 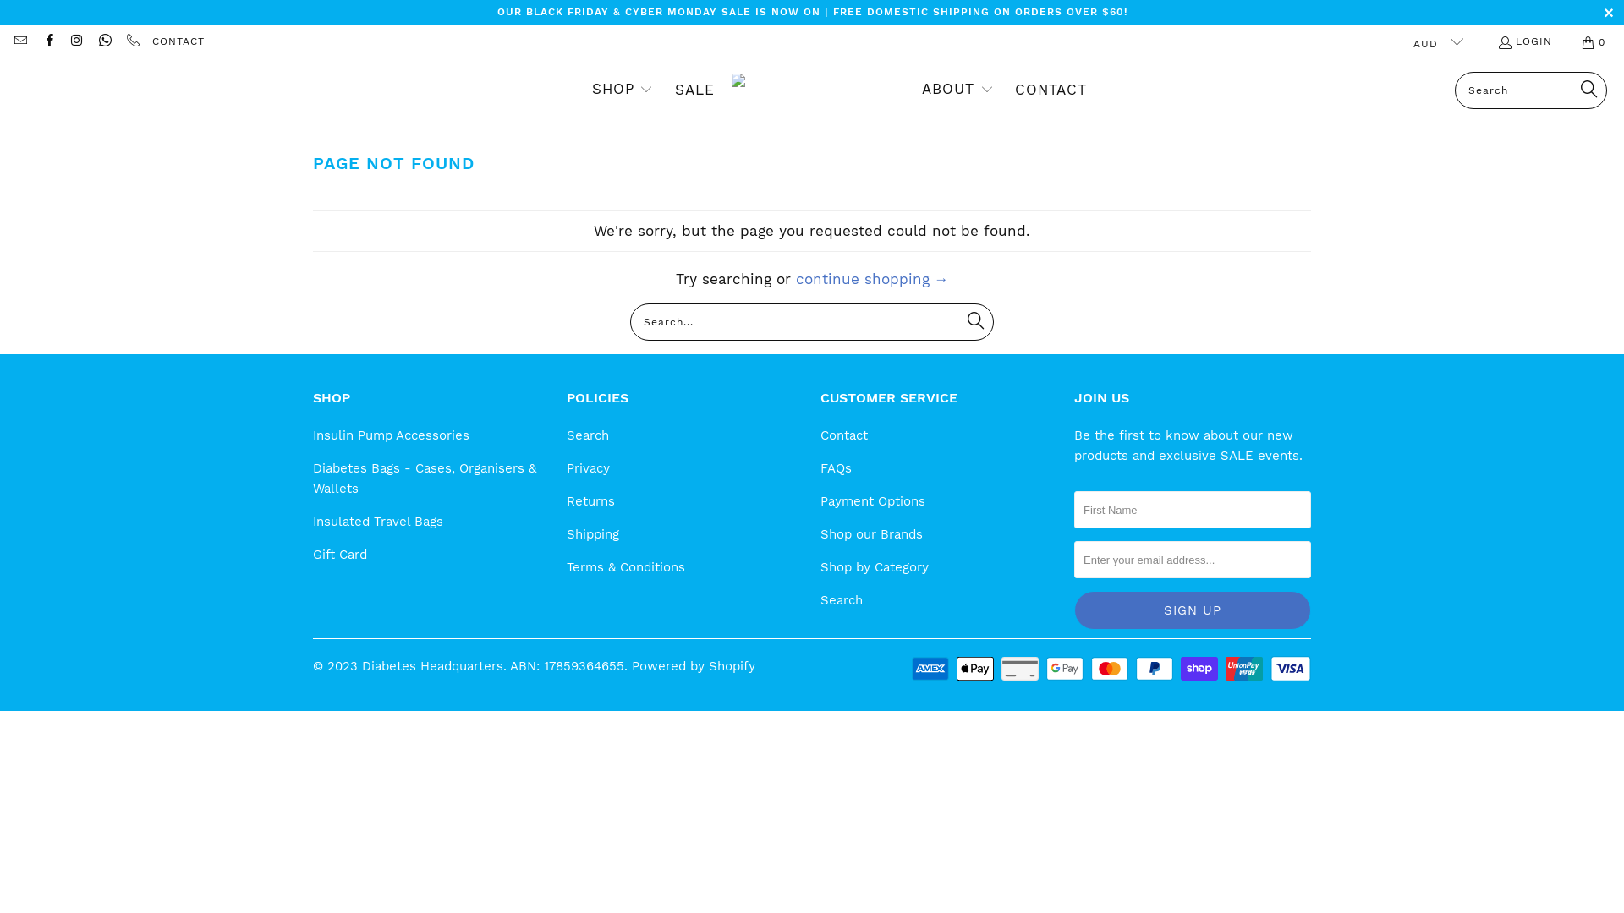 What do you see at coordinates (425, 478) in the screenshot?
I see `Diabetes Bags - Cases, Organisers & Wallets` at bounding box center [425, 478].